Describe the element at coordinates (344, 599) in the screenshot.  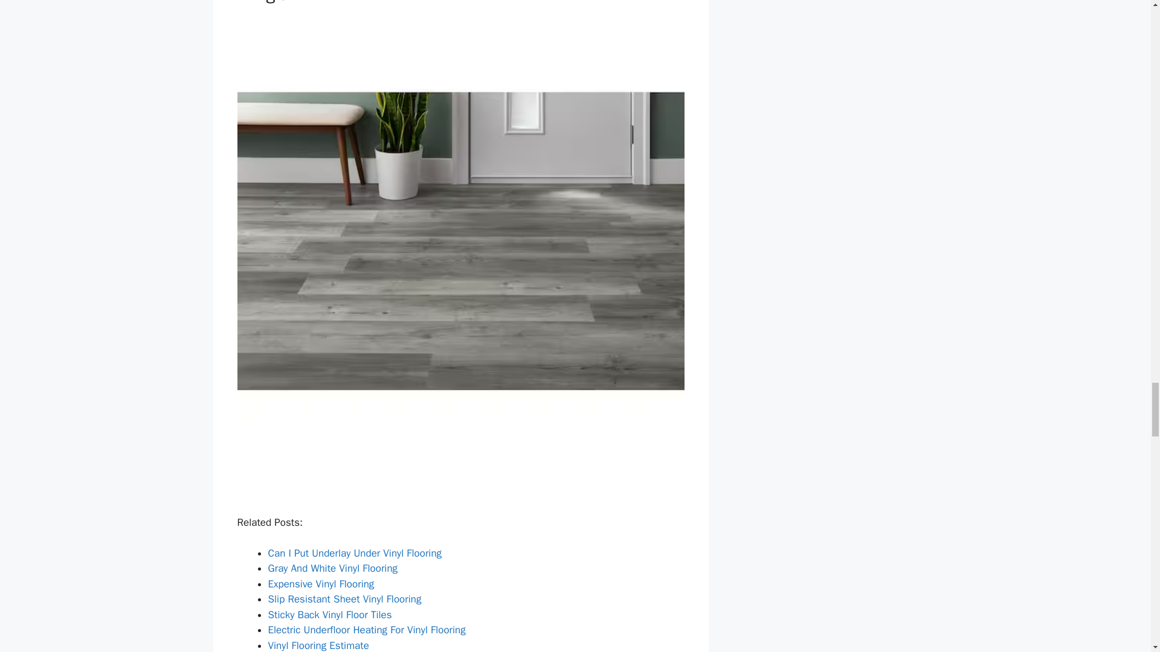
I see `Slip Resistant Sheet Vinyl Flooring` at that location.